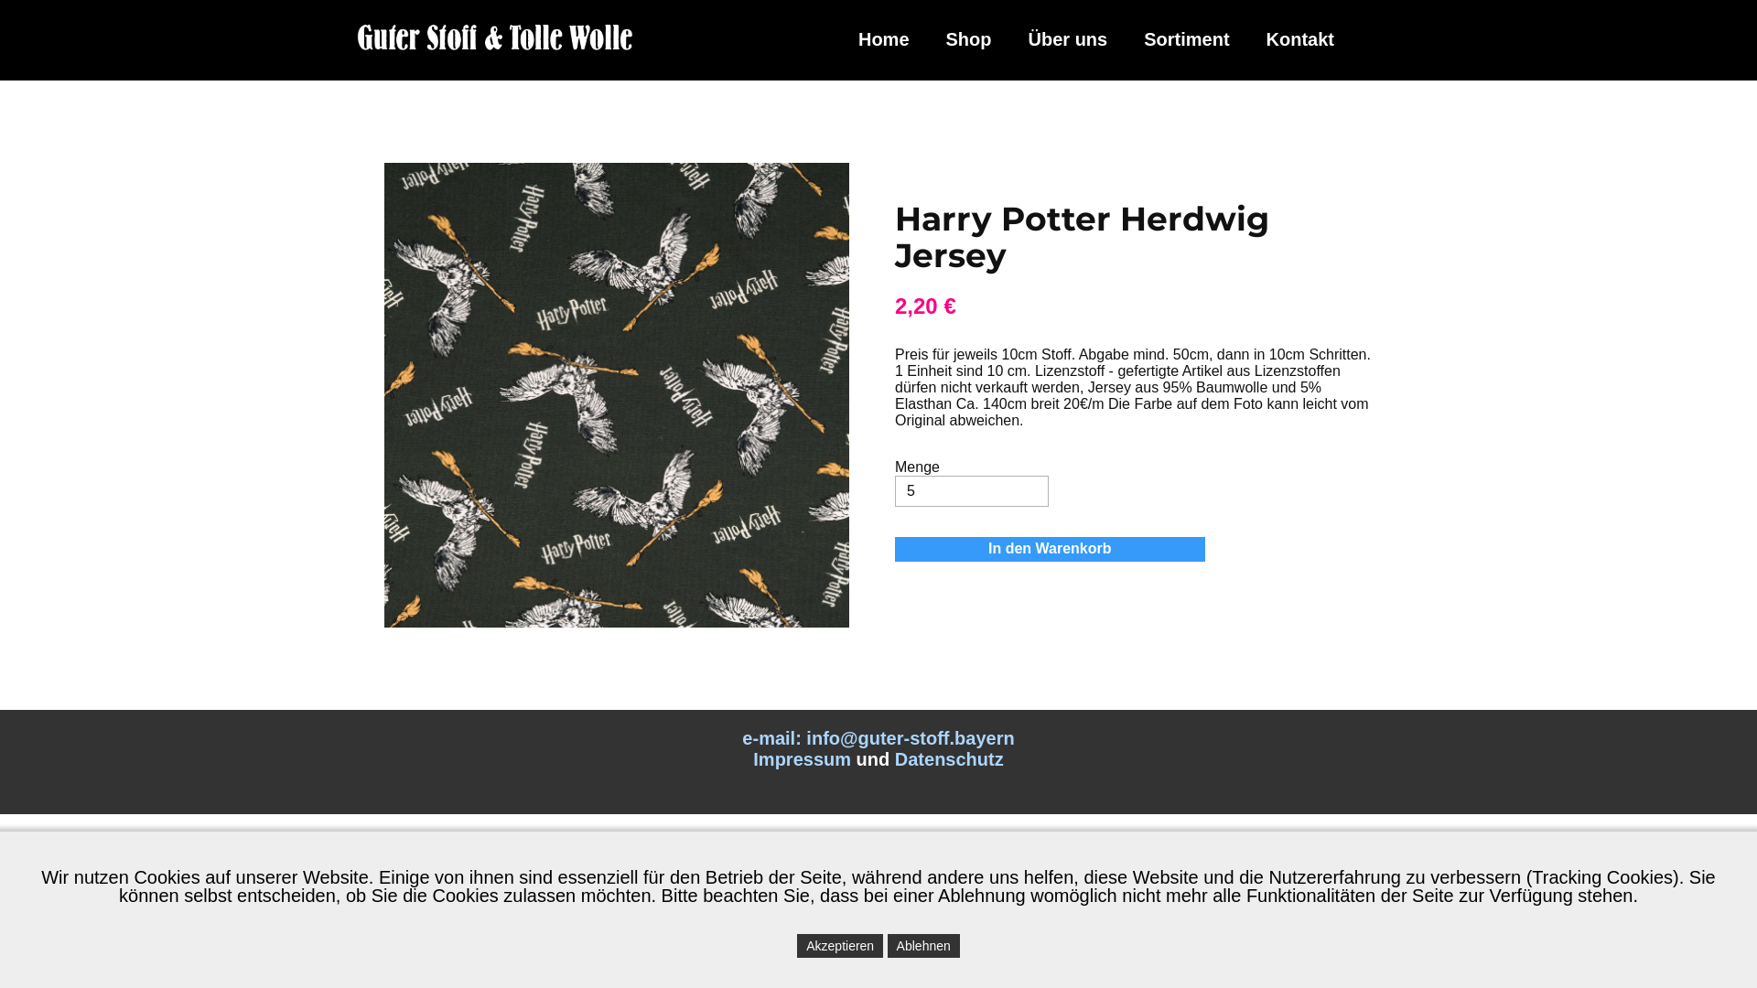 The image size is (1757, 988). I want to click on In den Warenkorb, so click(1051, 549).